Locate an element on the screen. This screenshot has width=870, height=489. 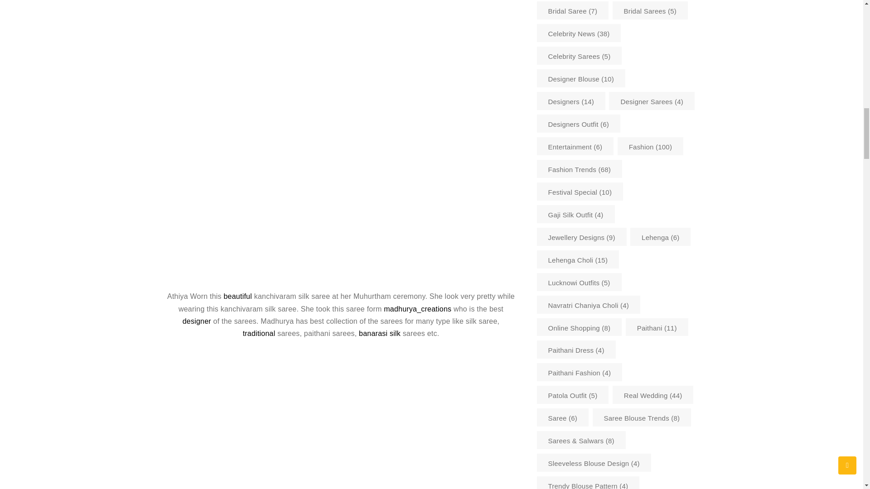
banarasi silk is located at coordinates (379, 333).